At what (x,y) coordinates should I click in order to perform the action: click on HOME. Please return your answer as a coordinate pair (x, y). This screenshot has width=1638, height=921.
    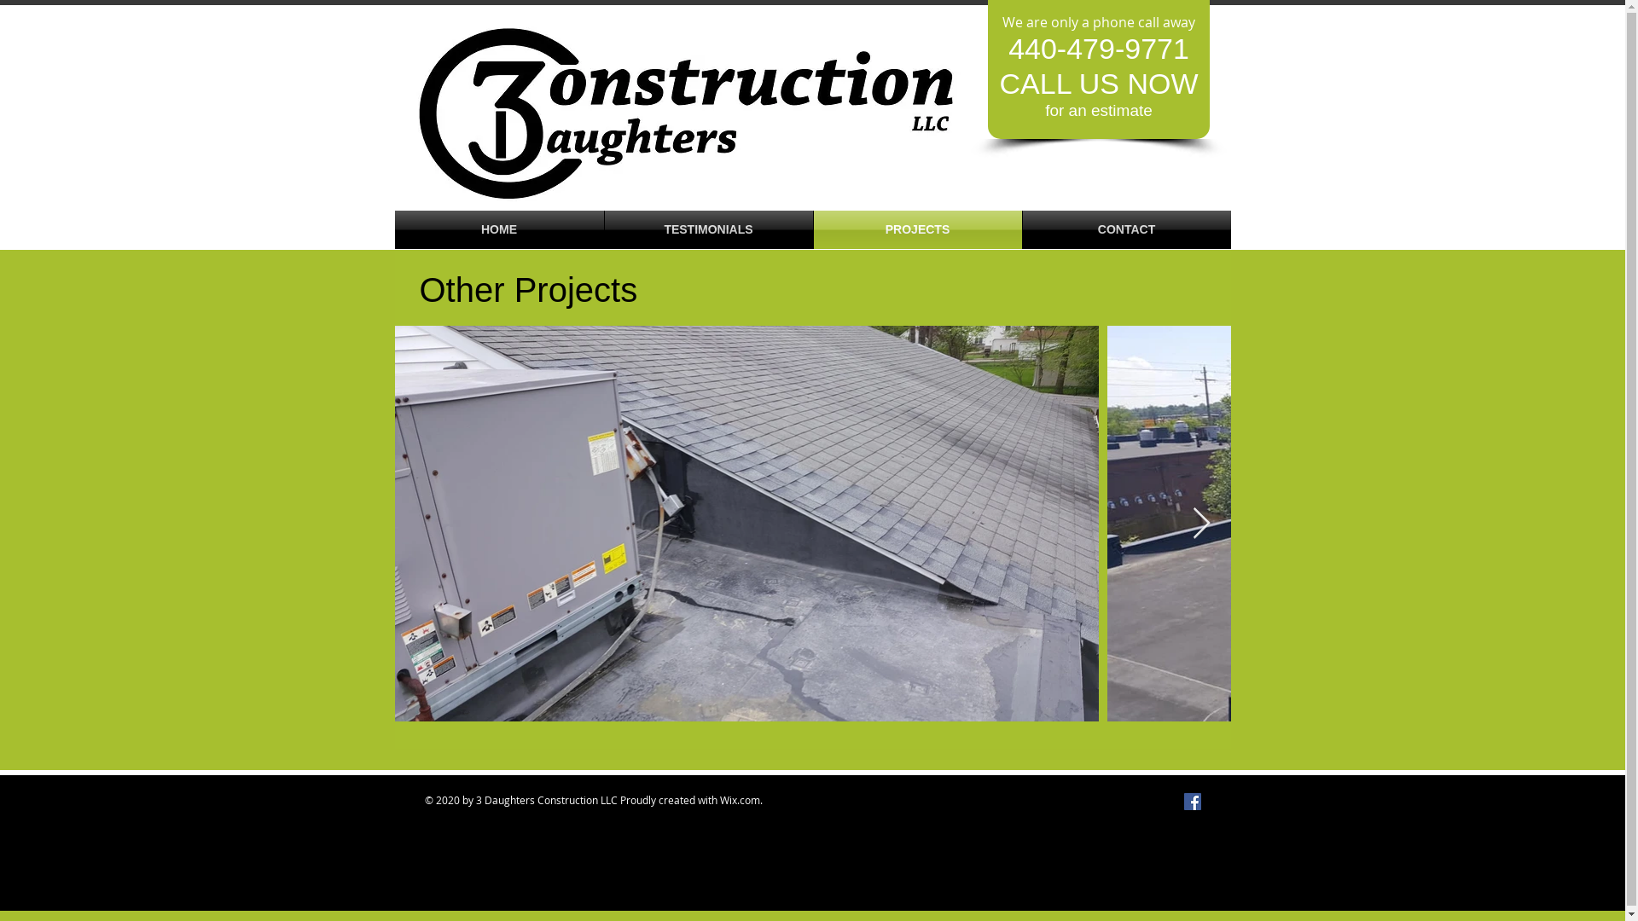
    Looking at the image, I should click on (498, 230).